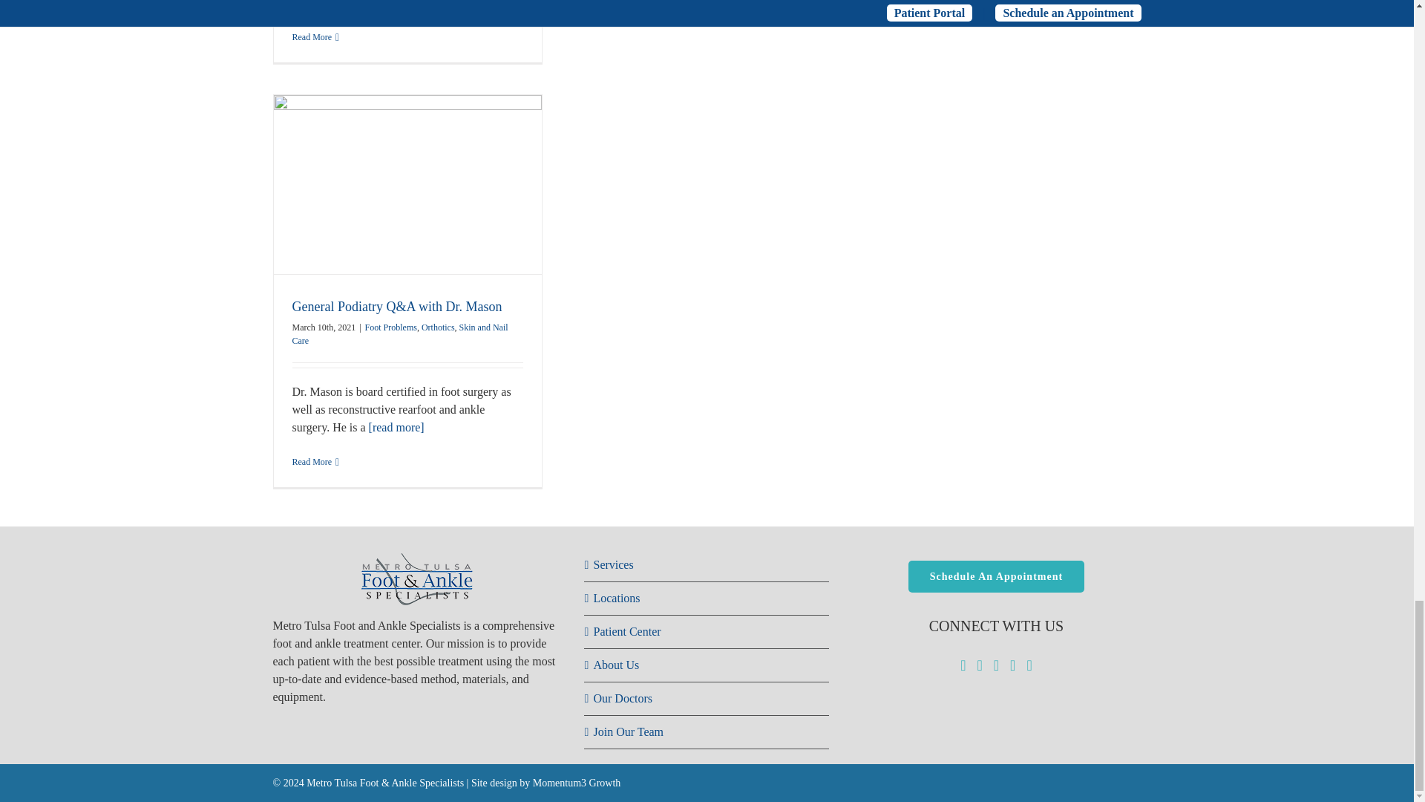 This screenshot has height=802, width=1425. Describe the element at coordinates (1012, 665) in the screenshot. I see `Instagram` at that location.